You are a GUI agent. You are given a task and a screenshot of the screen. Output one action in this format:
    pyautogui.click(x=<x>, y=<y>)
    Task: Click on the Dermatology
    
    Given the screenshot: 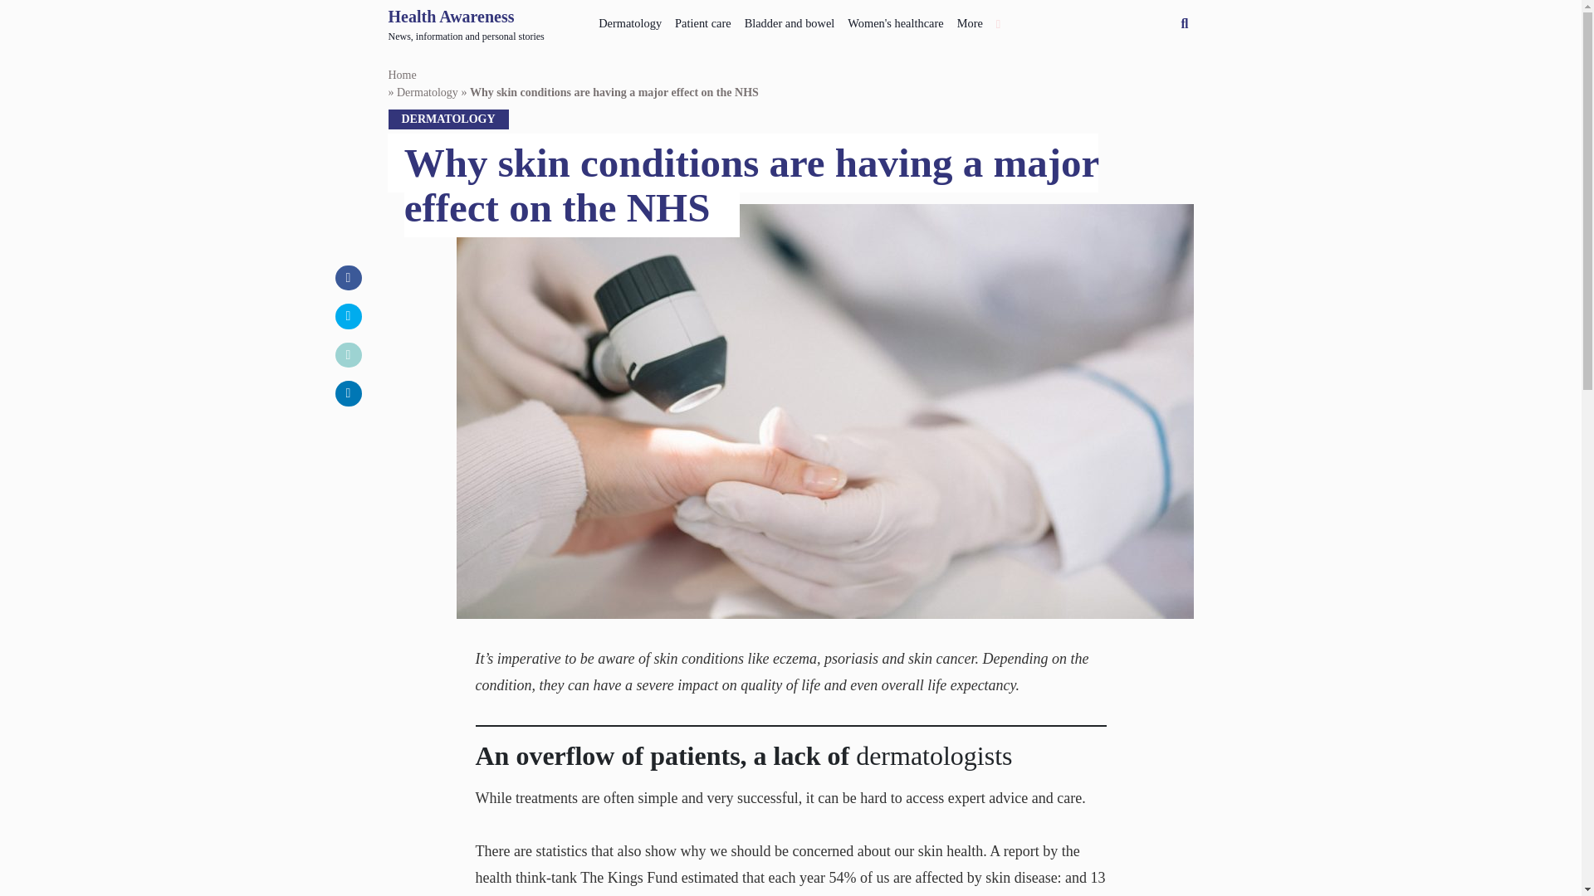 What is the action you would take?
    pyautogui.click(x=970, y=20)
    